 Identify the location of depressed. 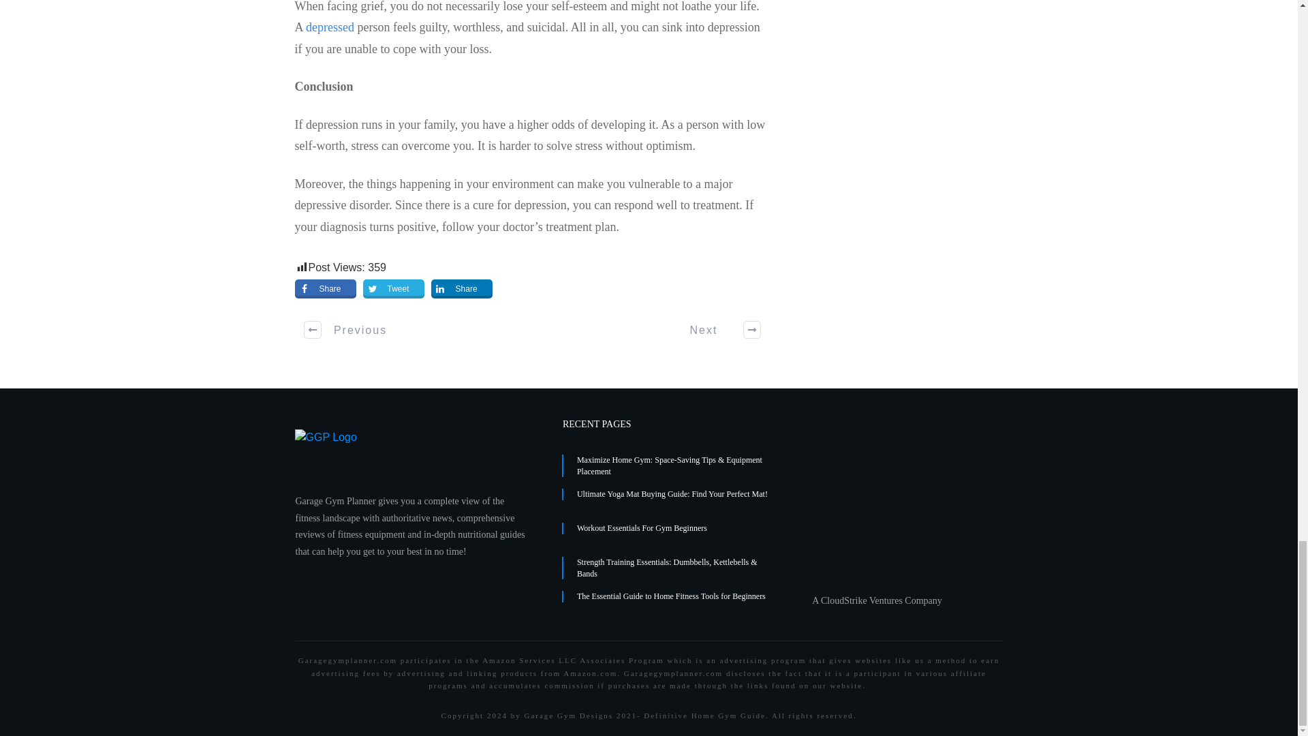
(331, 27).